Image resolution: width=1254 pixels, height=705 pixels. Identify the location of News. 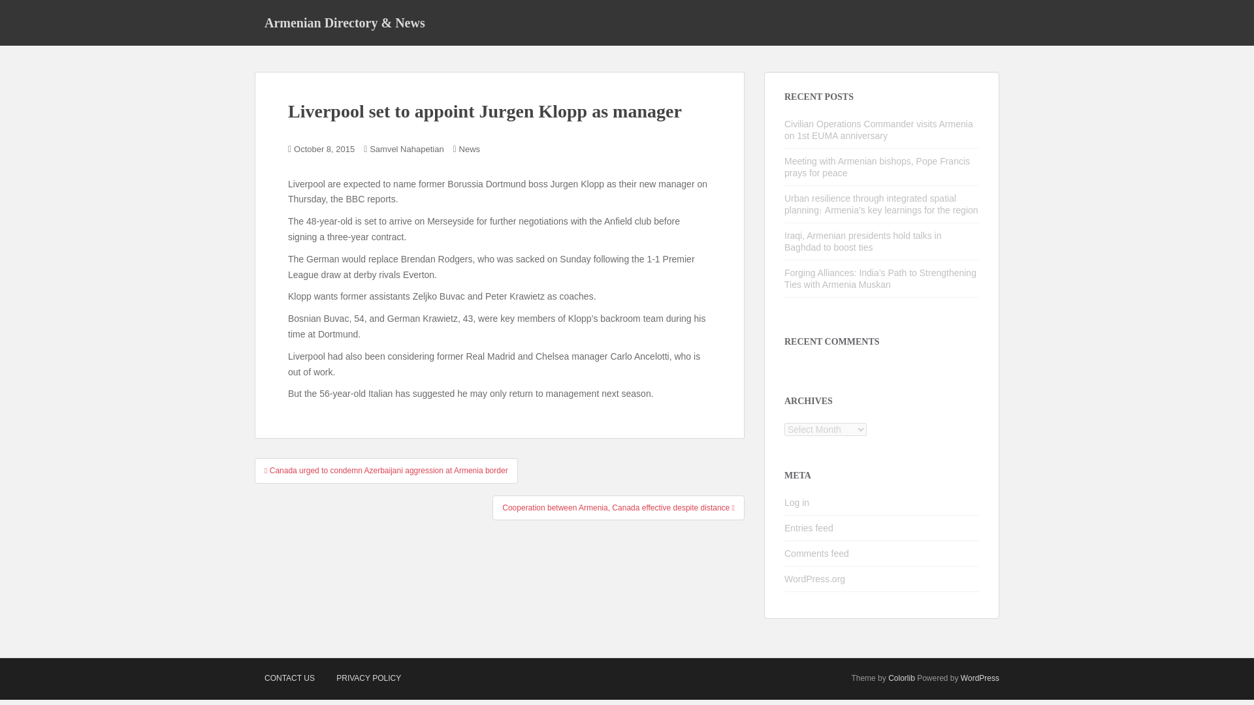
(469, 149).